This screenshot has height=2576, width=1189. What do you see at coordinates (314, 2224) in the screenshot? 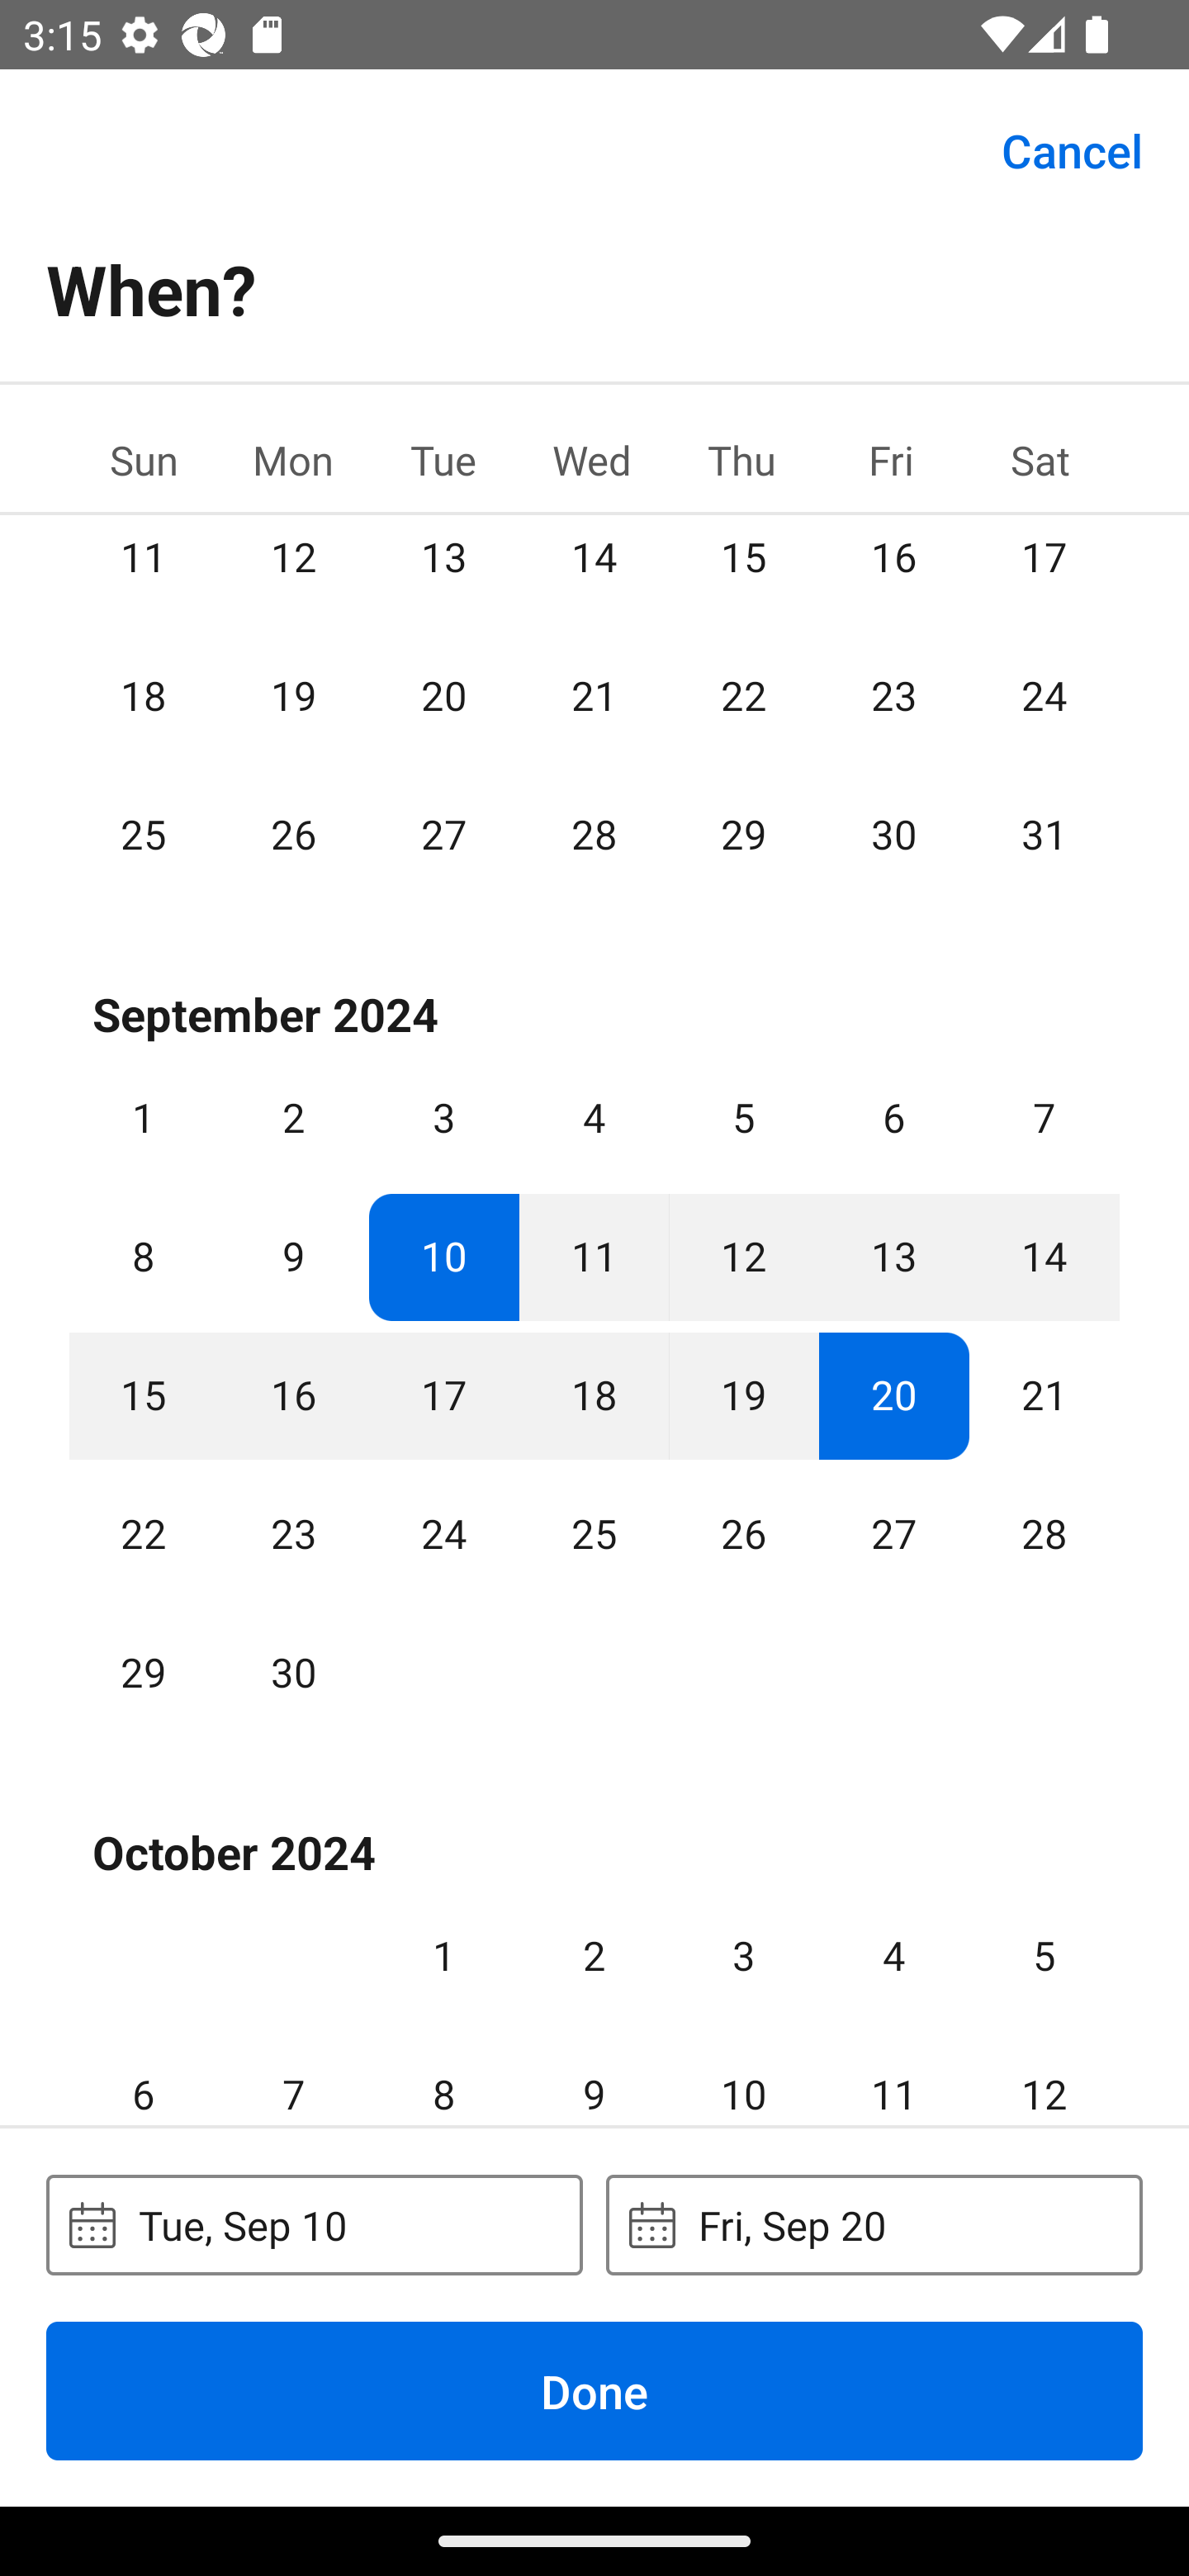
I see `Tue, Sep 10` at bounding box center [314, 2224].